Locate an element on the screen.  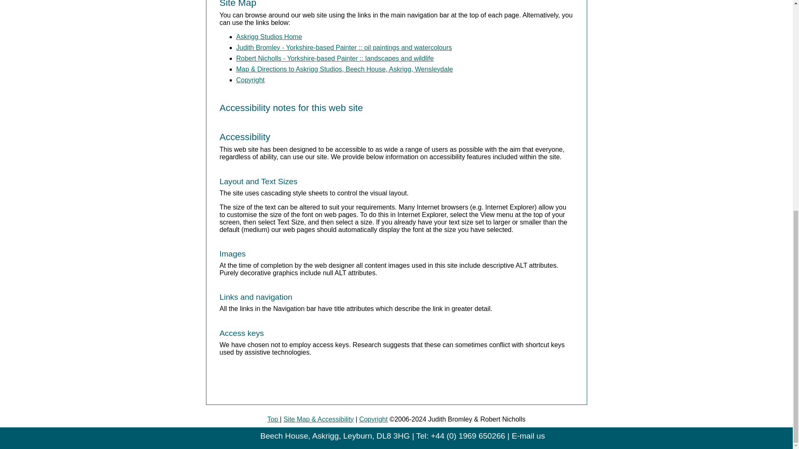
Copyright is located at coordinates (373, 419).